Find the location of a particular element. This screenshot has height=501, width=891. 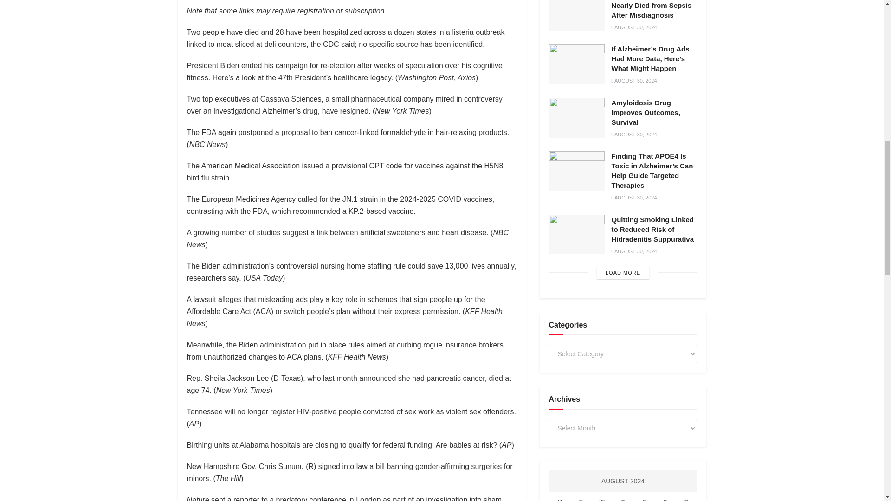

Monday is located at coordinates (560, 496).